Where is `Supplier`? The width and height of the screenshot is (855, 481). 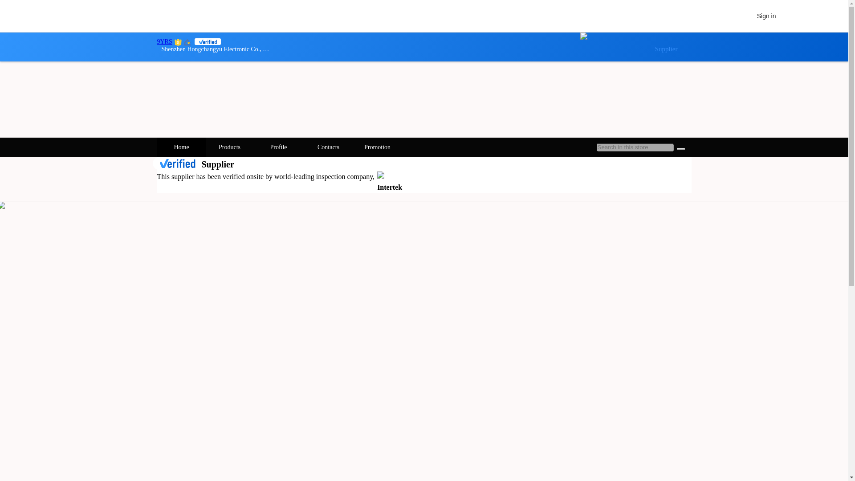
Supplier is located at coordinates (635, 47).